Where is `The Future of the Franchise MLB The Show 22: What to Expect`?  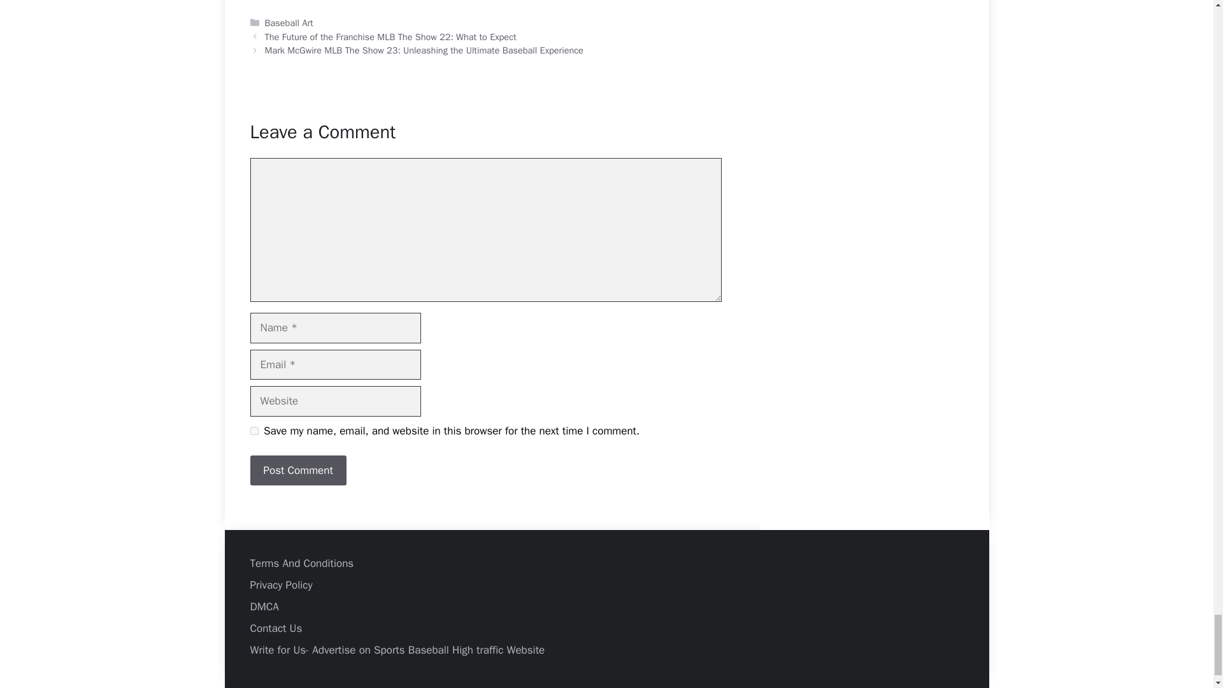 The Future of the Franchise MLB The Show 22: What to Expect is located at coordinates (390, 36).